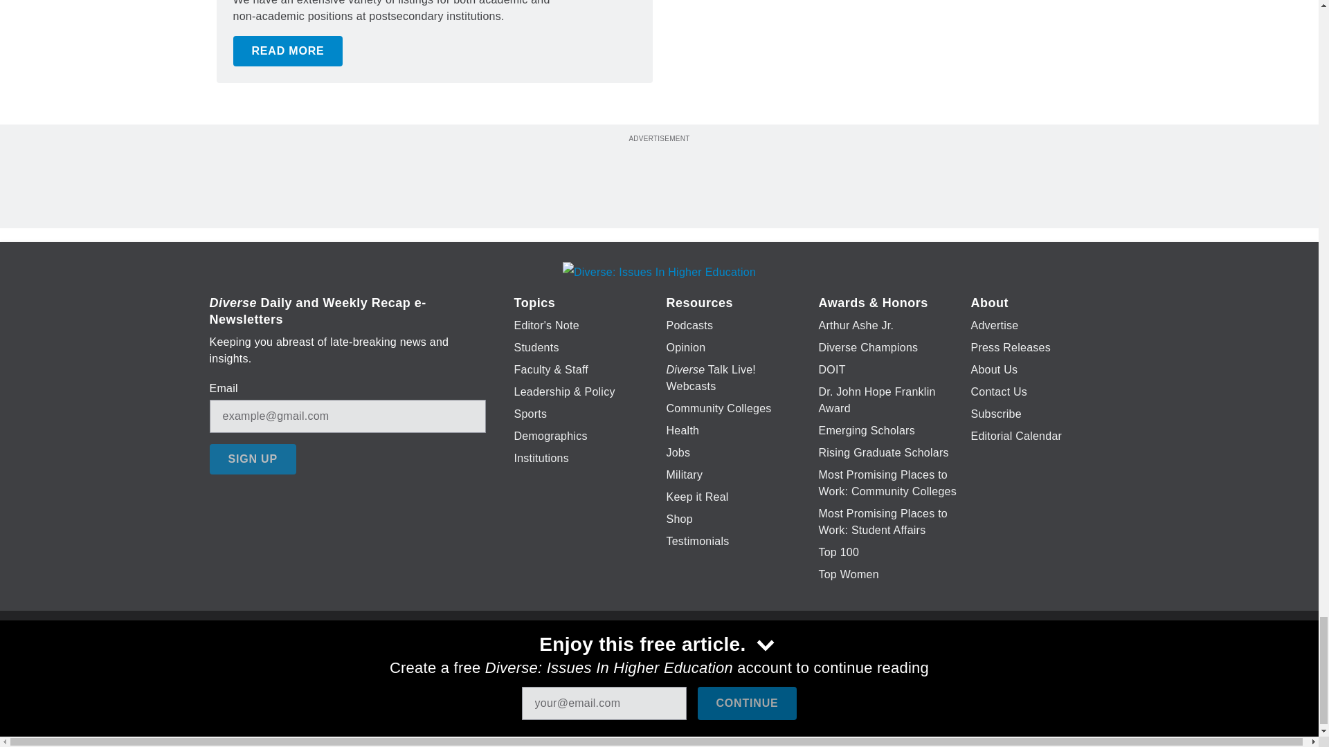 The image size is (1329, 747). I want to click on Instagram icon, so click(727, 663).